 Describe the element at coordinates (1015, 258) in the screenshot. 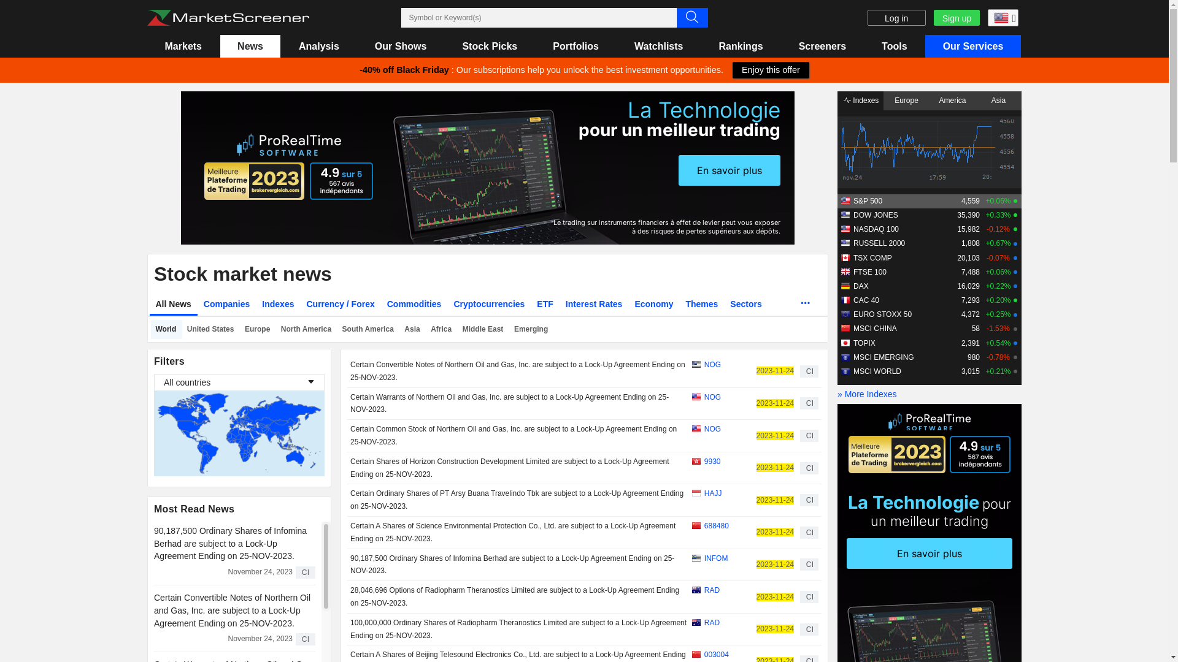

I see `Delayed Quote` at that location.